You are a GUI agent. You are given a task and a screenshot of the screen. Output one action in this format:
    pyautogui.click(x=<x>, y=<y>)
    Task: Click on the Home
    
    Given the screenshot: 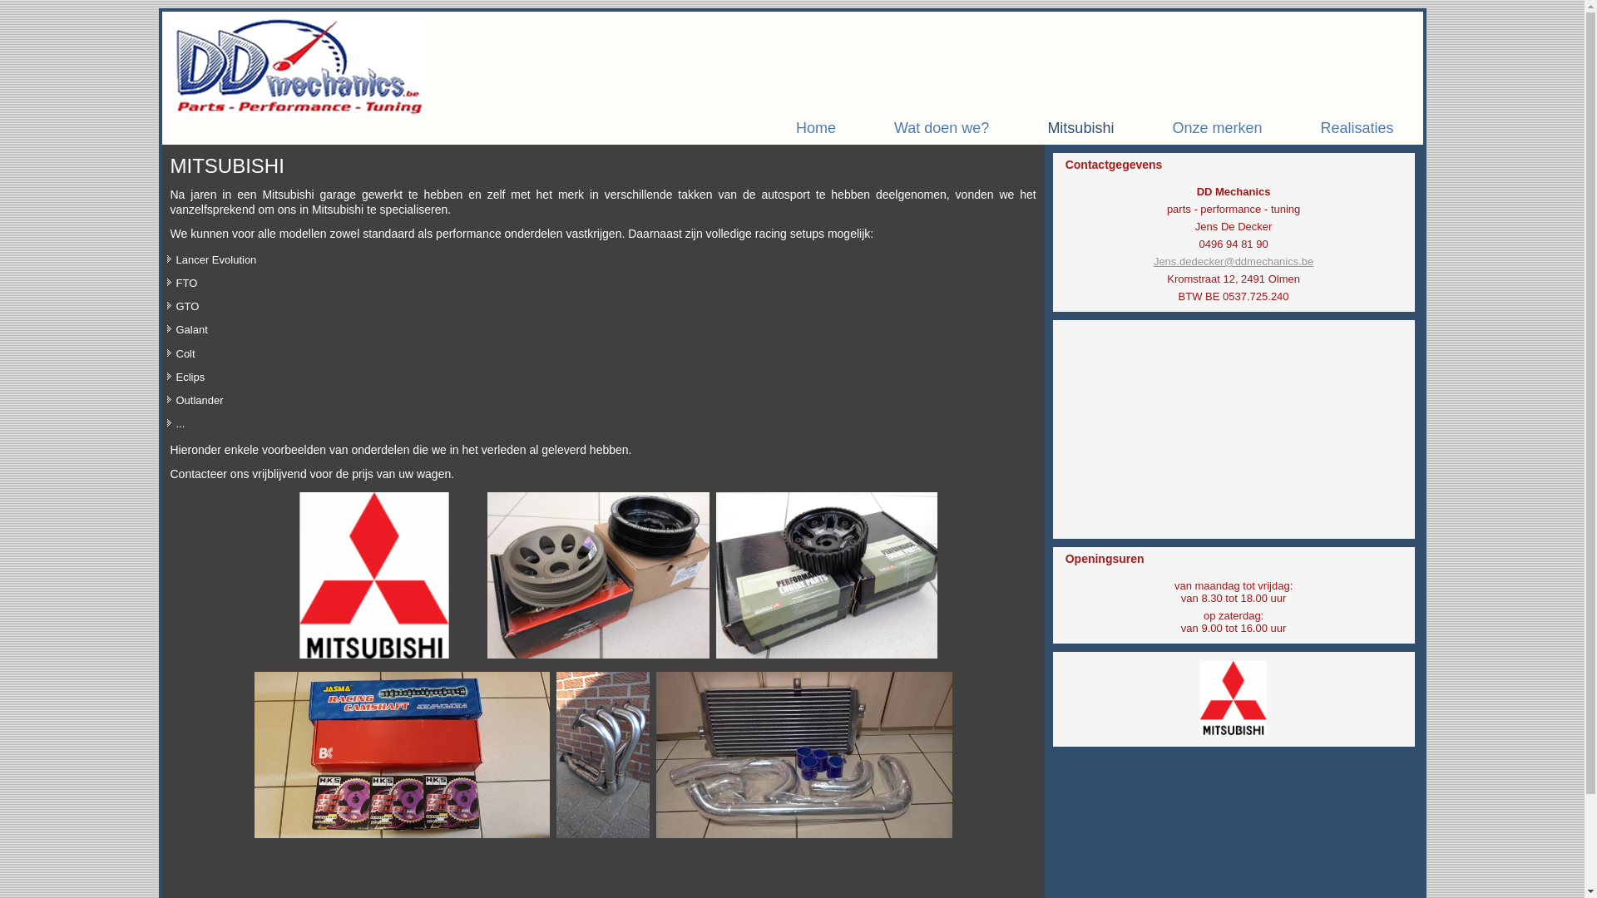 What is the action you would take?
    pyautogui.click(x=816, y=128)
    